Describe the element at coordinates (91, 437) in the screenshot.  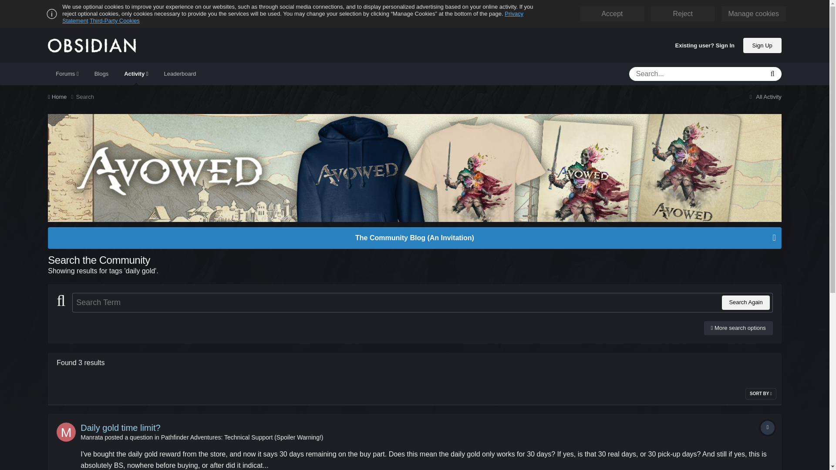
I see `Go to Manrata's profile` at that location.